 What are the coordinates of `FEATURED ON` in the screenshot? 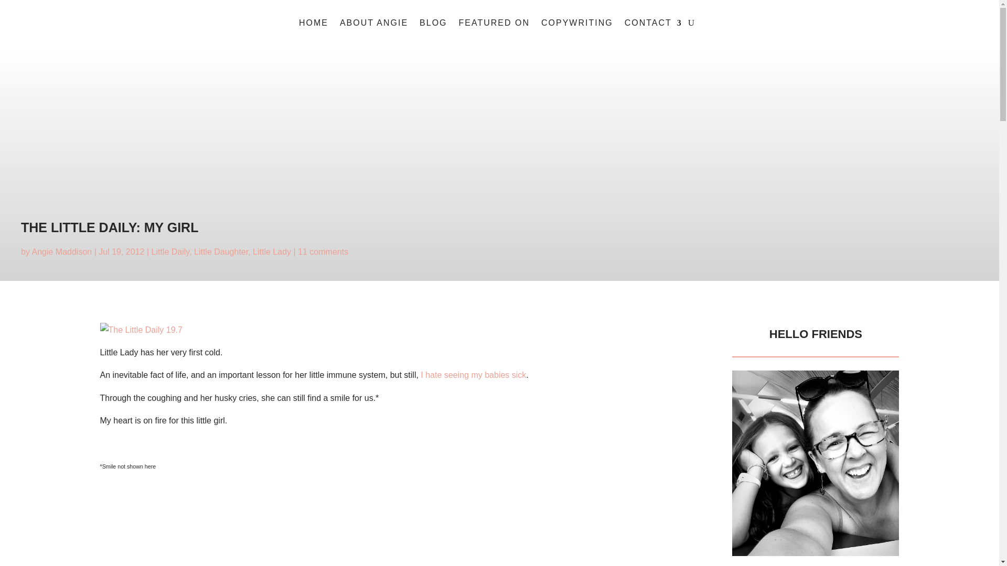 It's located at (494, 25).